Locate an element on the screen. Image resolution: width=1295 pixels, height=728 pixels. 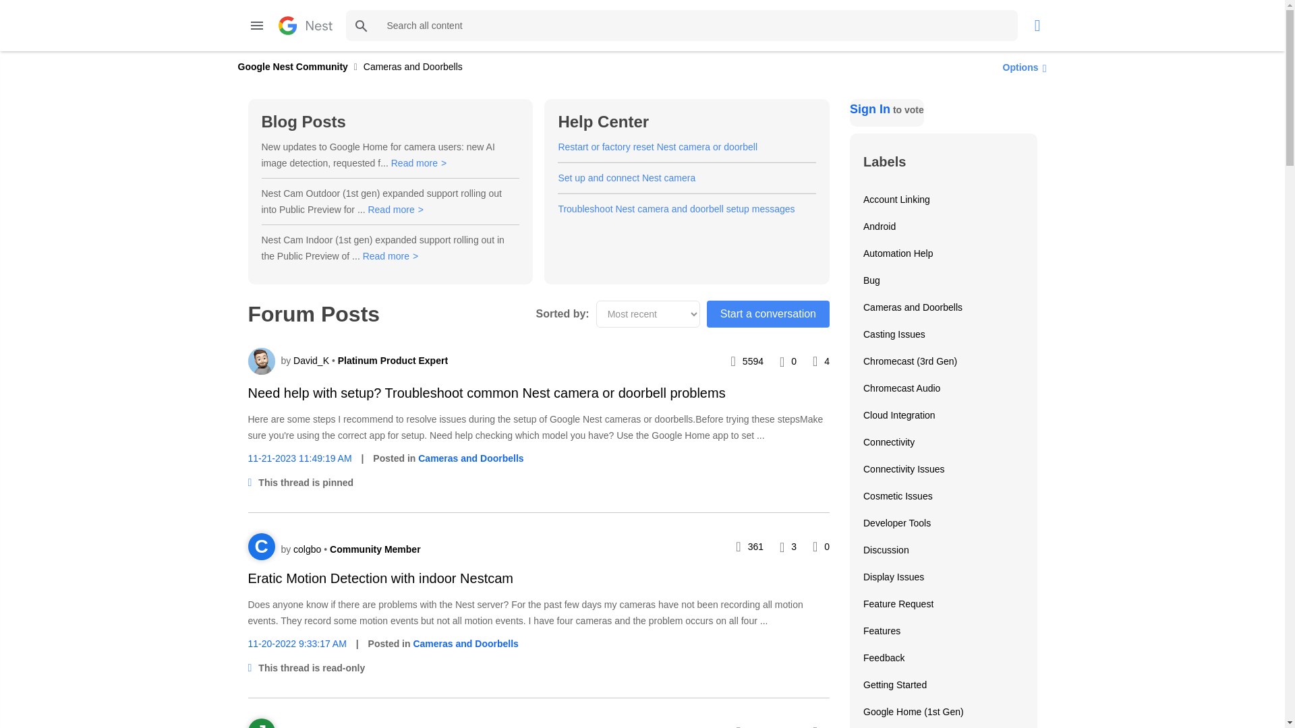
Cameras and Doorbells is located at coordinates (471, 458).